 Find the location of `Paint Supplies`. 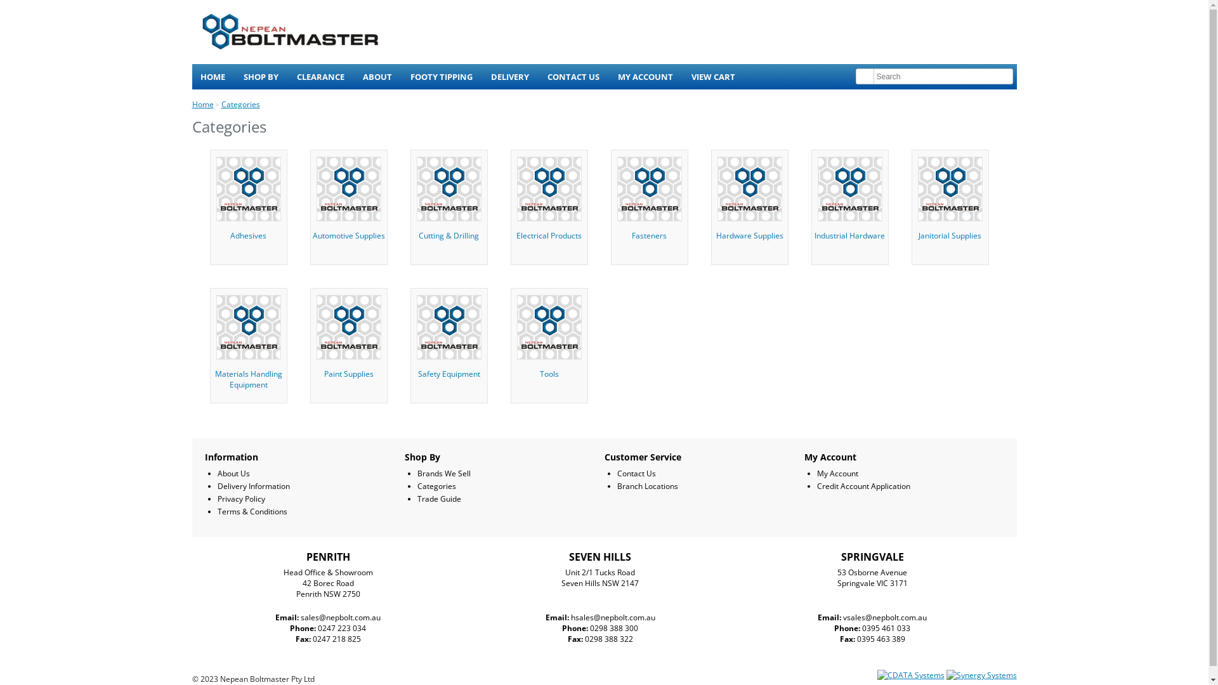

Paint Supplies is located at coordinates (349, 341).